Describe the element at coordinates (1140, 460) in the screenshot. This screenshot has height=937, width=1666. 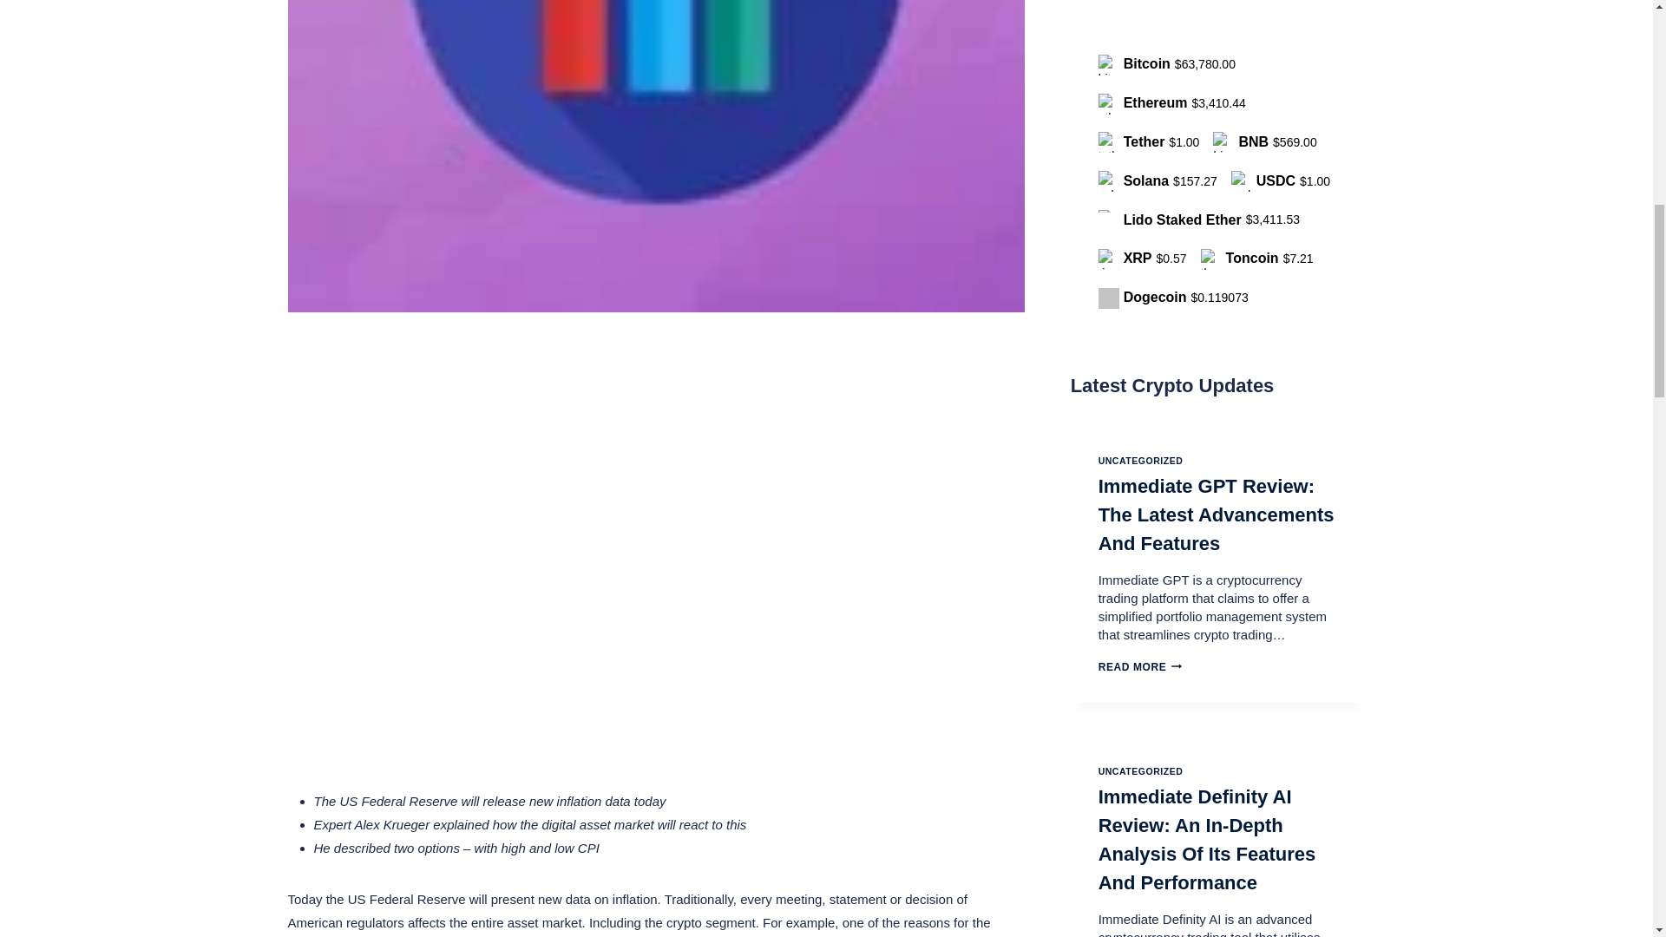
I see `UNCATEGORIZED` at that location.